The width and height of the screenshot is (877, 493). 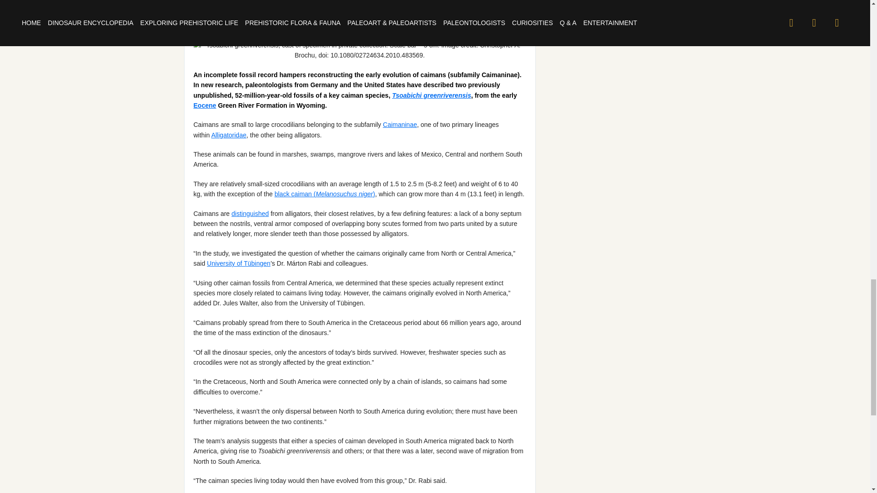 I want to click on Caimaninae, so click(x=400, y=124).